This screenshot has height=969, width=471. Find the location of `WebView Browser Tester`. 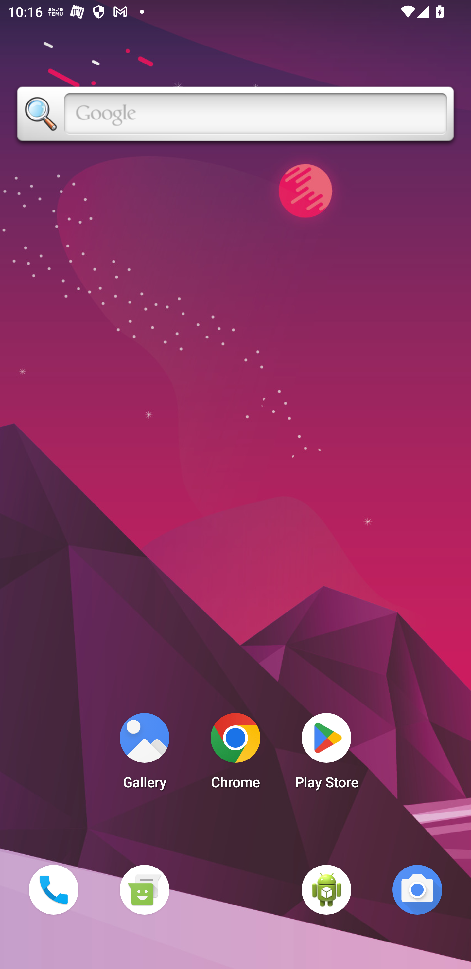

WebView Browser Tester is located at coordinates (326, 889).